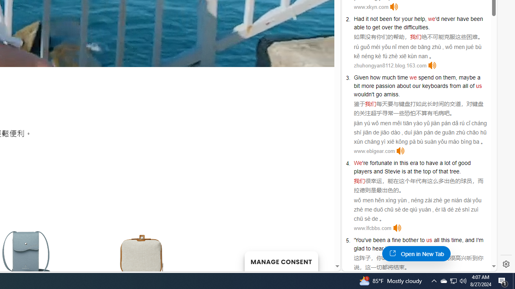 The width and height of the screenshot is (515, 289). What do you see at coordinates (378, 248) in the screenshot?
I see `hear` at bounding box center [378, 248].